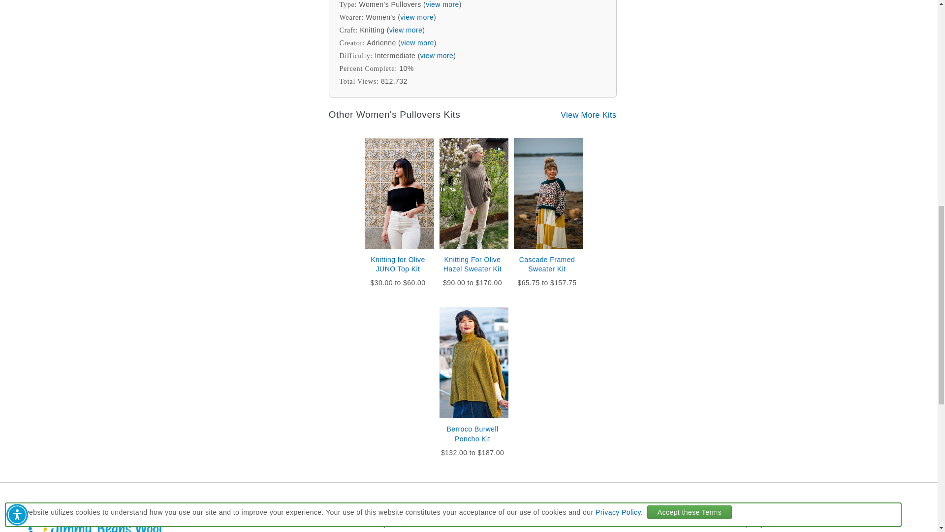 The image size is (945, 532). I want to click on view more, so click(406, 30).